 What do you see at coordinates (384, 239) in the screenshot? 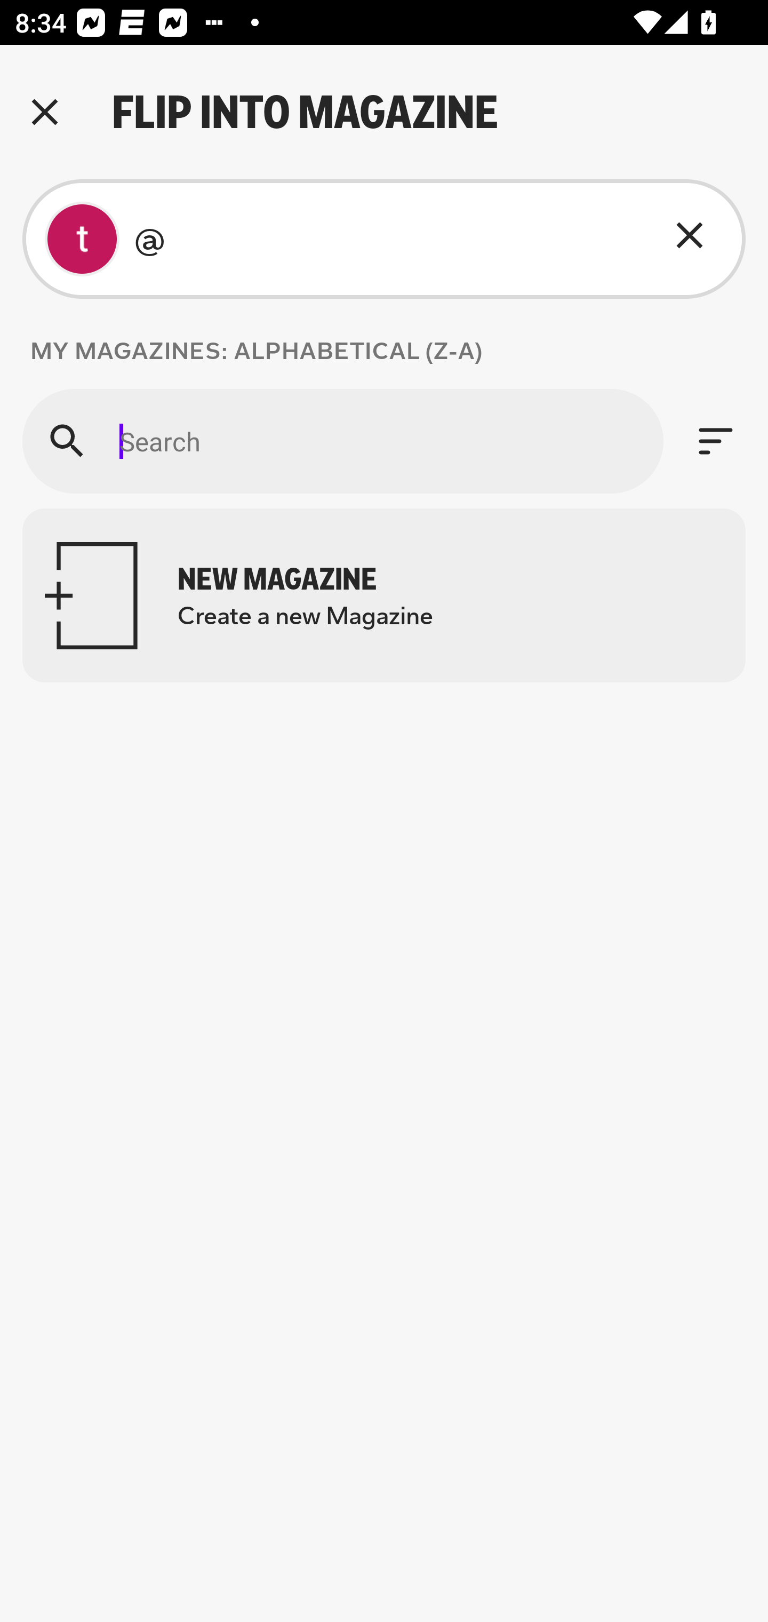
I see `test appium @` at bounding box center [384, 239].